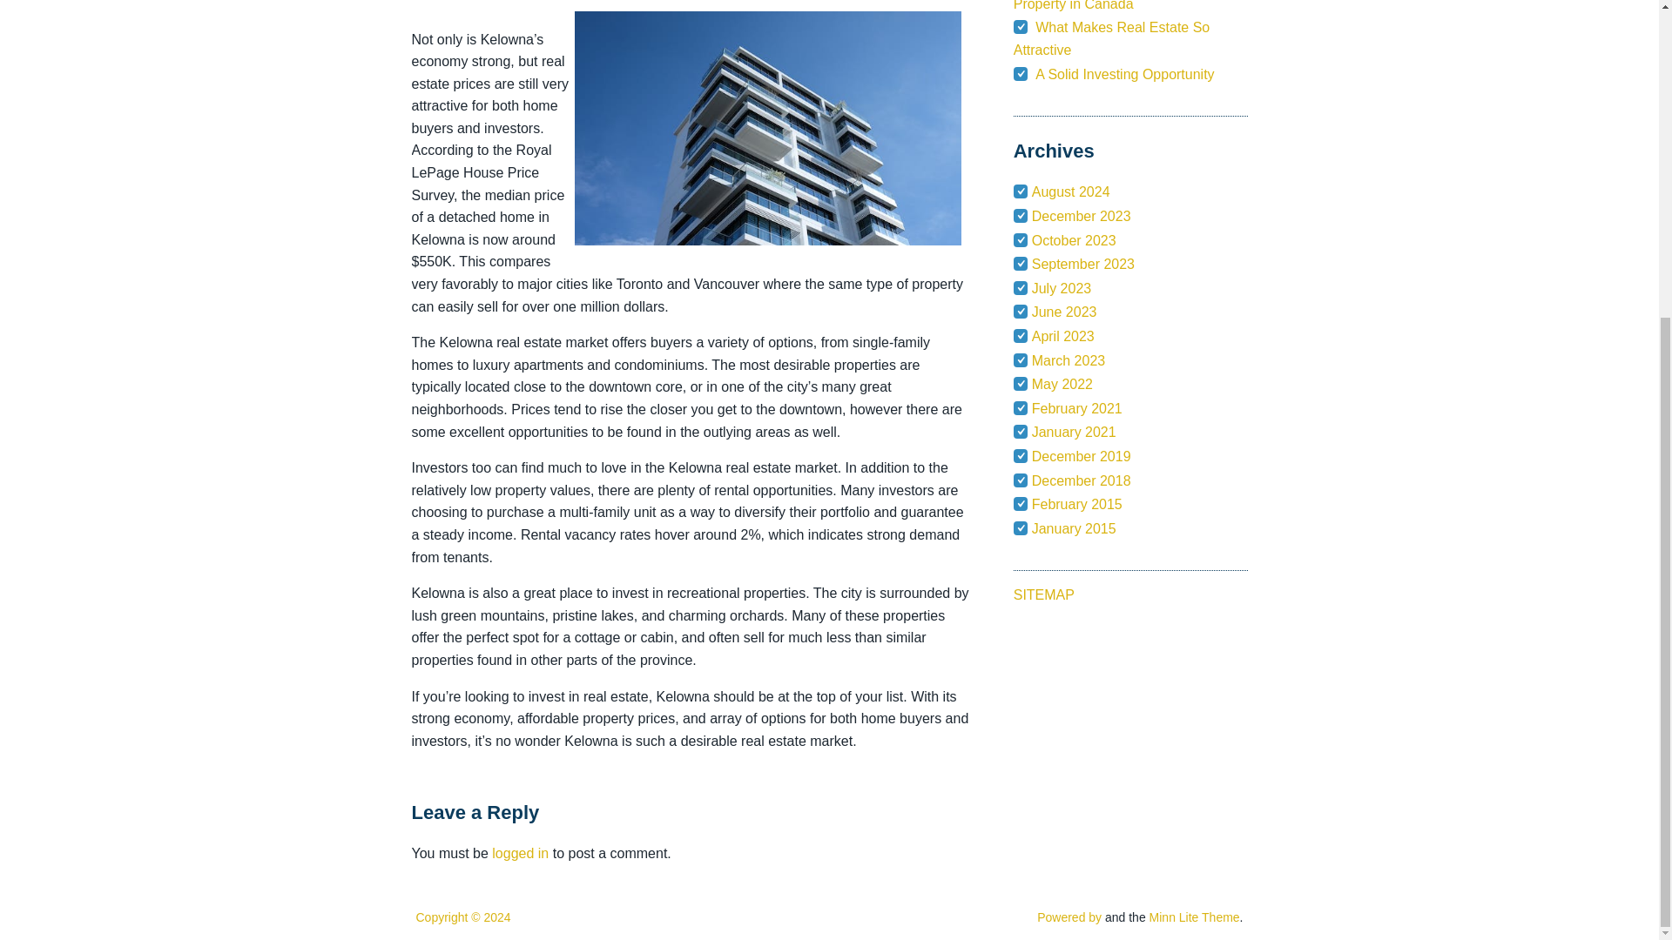  I want to click on August 2024, so click(1070, 191).